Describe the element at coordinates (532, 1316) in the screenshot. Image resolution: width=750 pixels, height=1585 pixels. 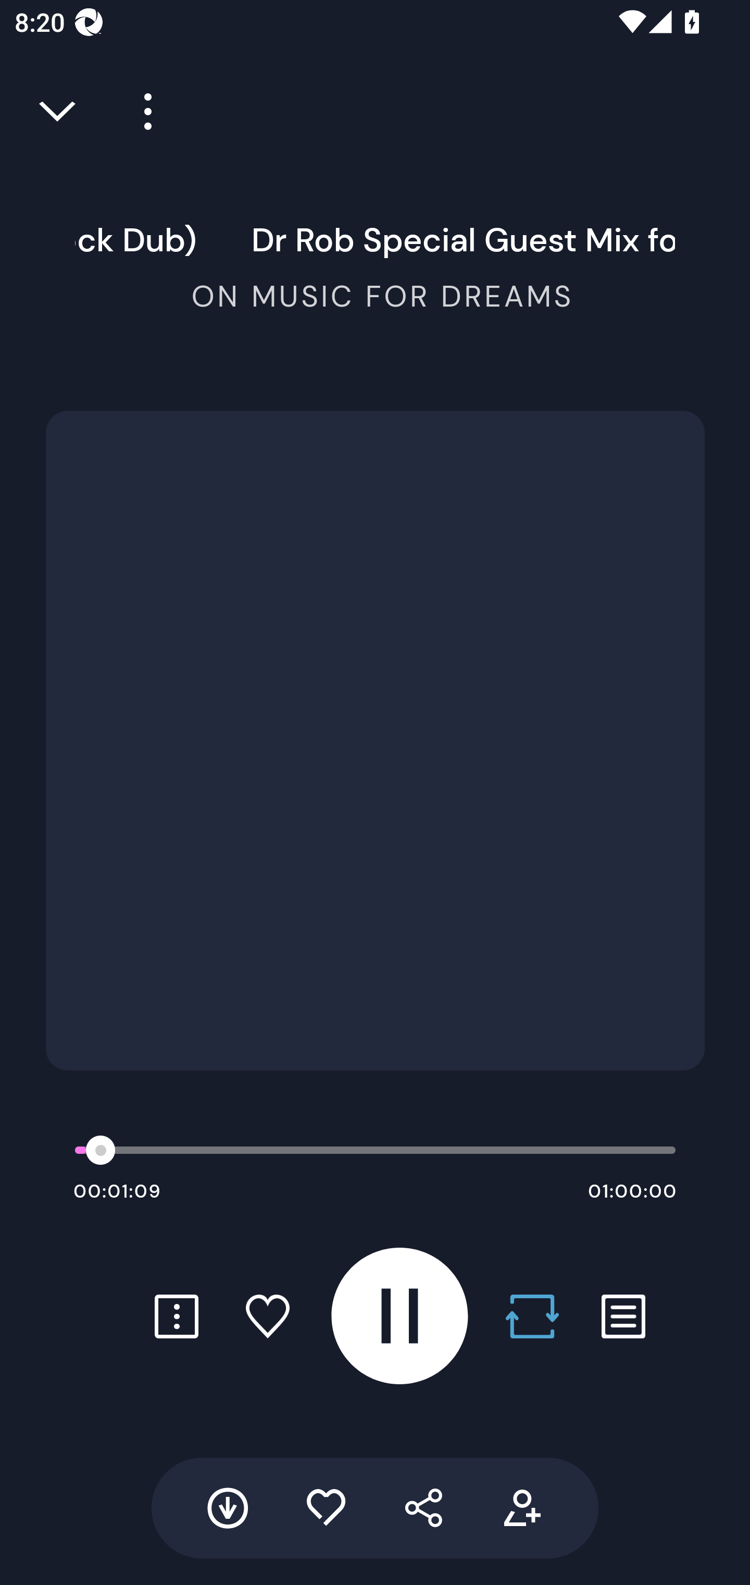
I see `Repost button` at that location.